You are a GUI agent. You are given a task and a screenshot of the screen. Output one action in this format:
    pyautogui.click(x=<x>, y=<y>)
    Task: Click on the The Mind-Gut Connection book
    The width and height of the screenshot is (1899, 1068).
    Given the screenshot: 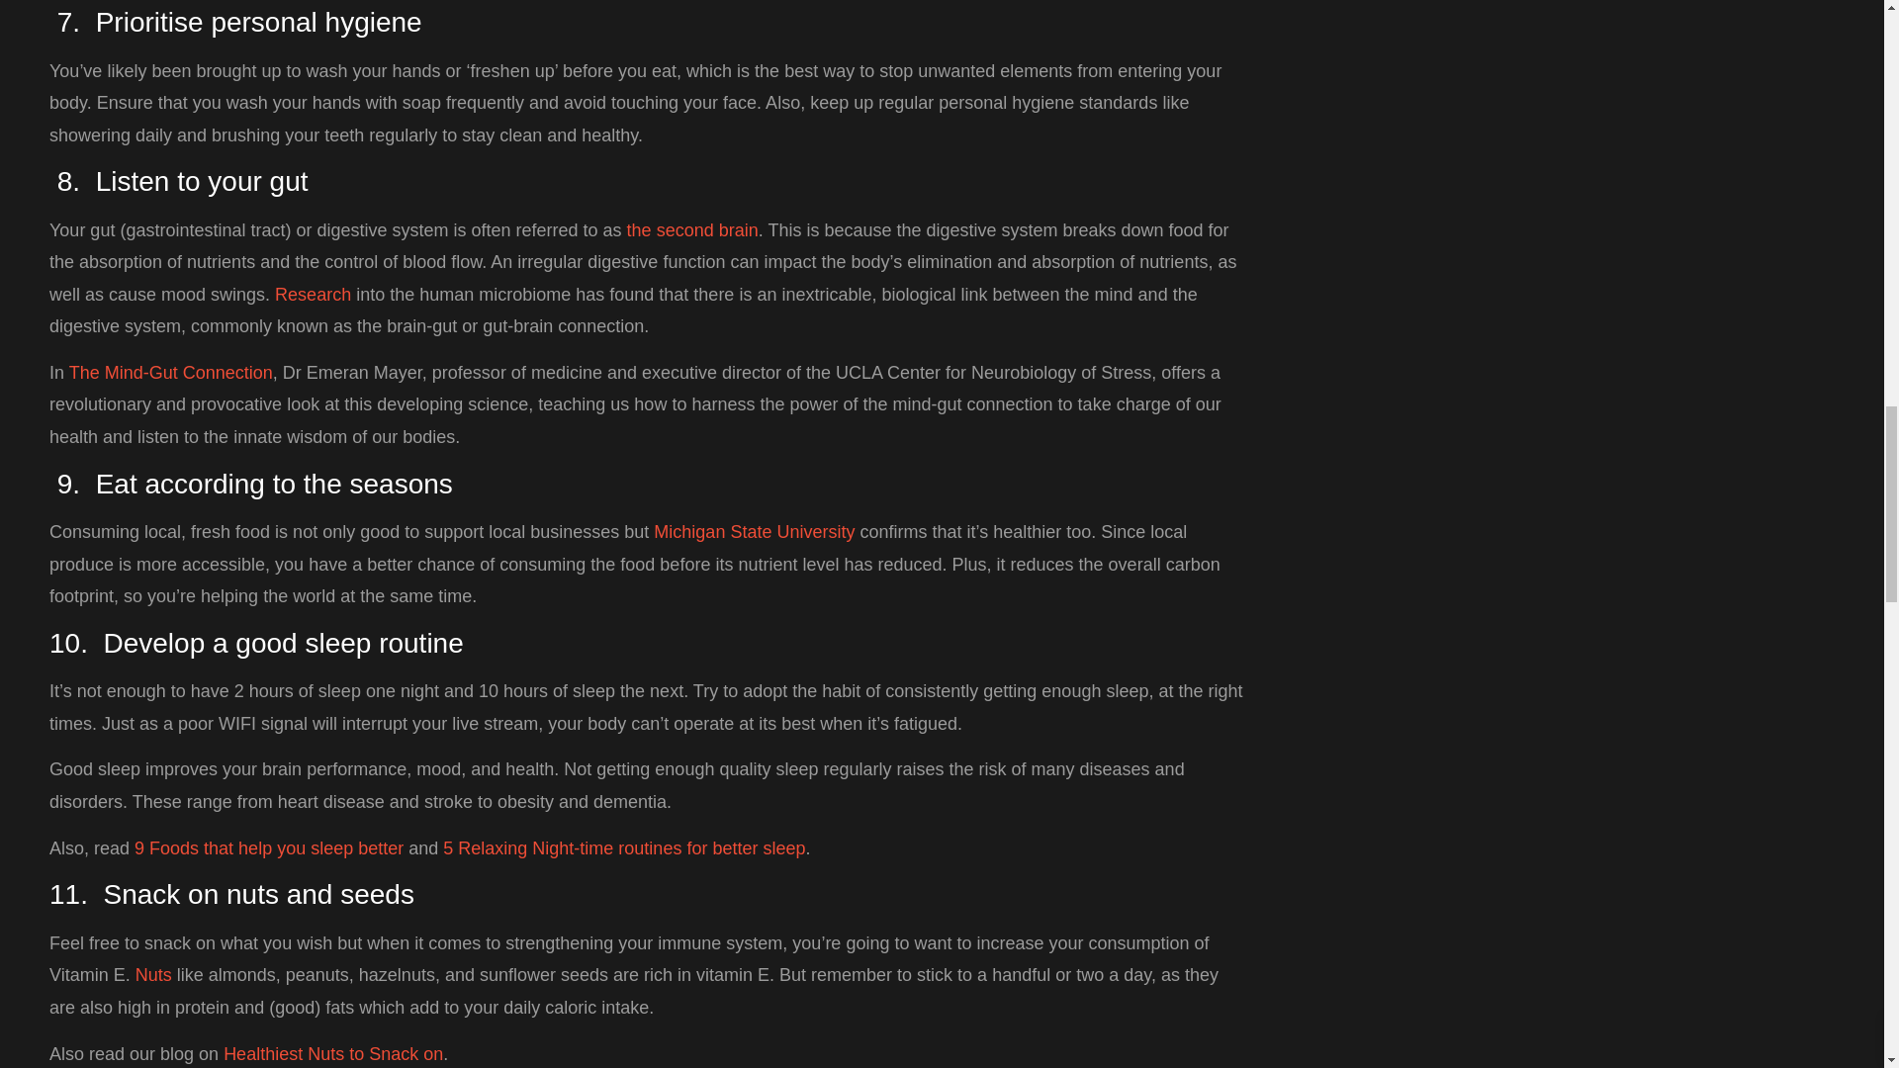 What is the action you would take?
    pyautogui.click(x=170, y=372)
    